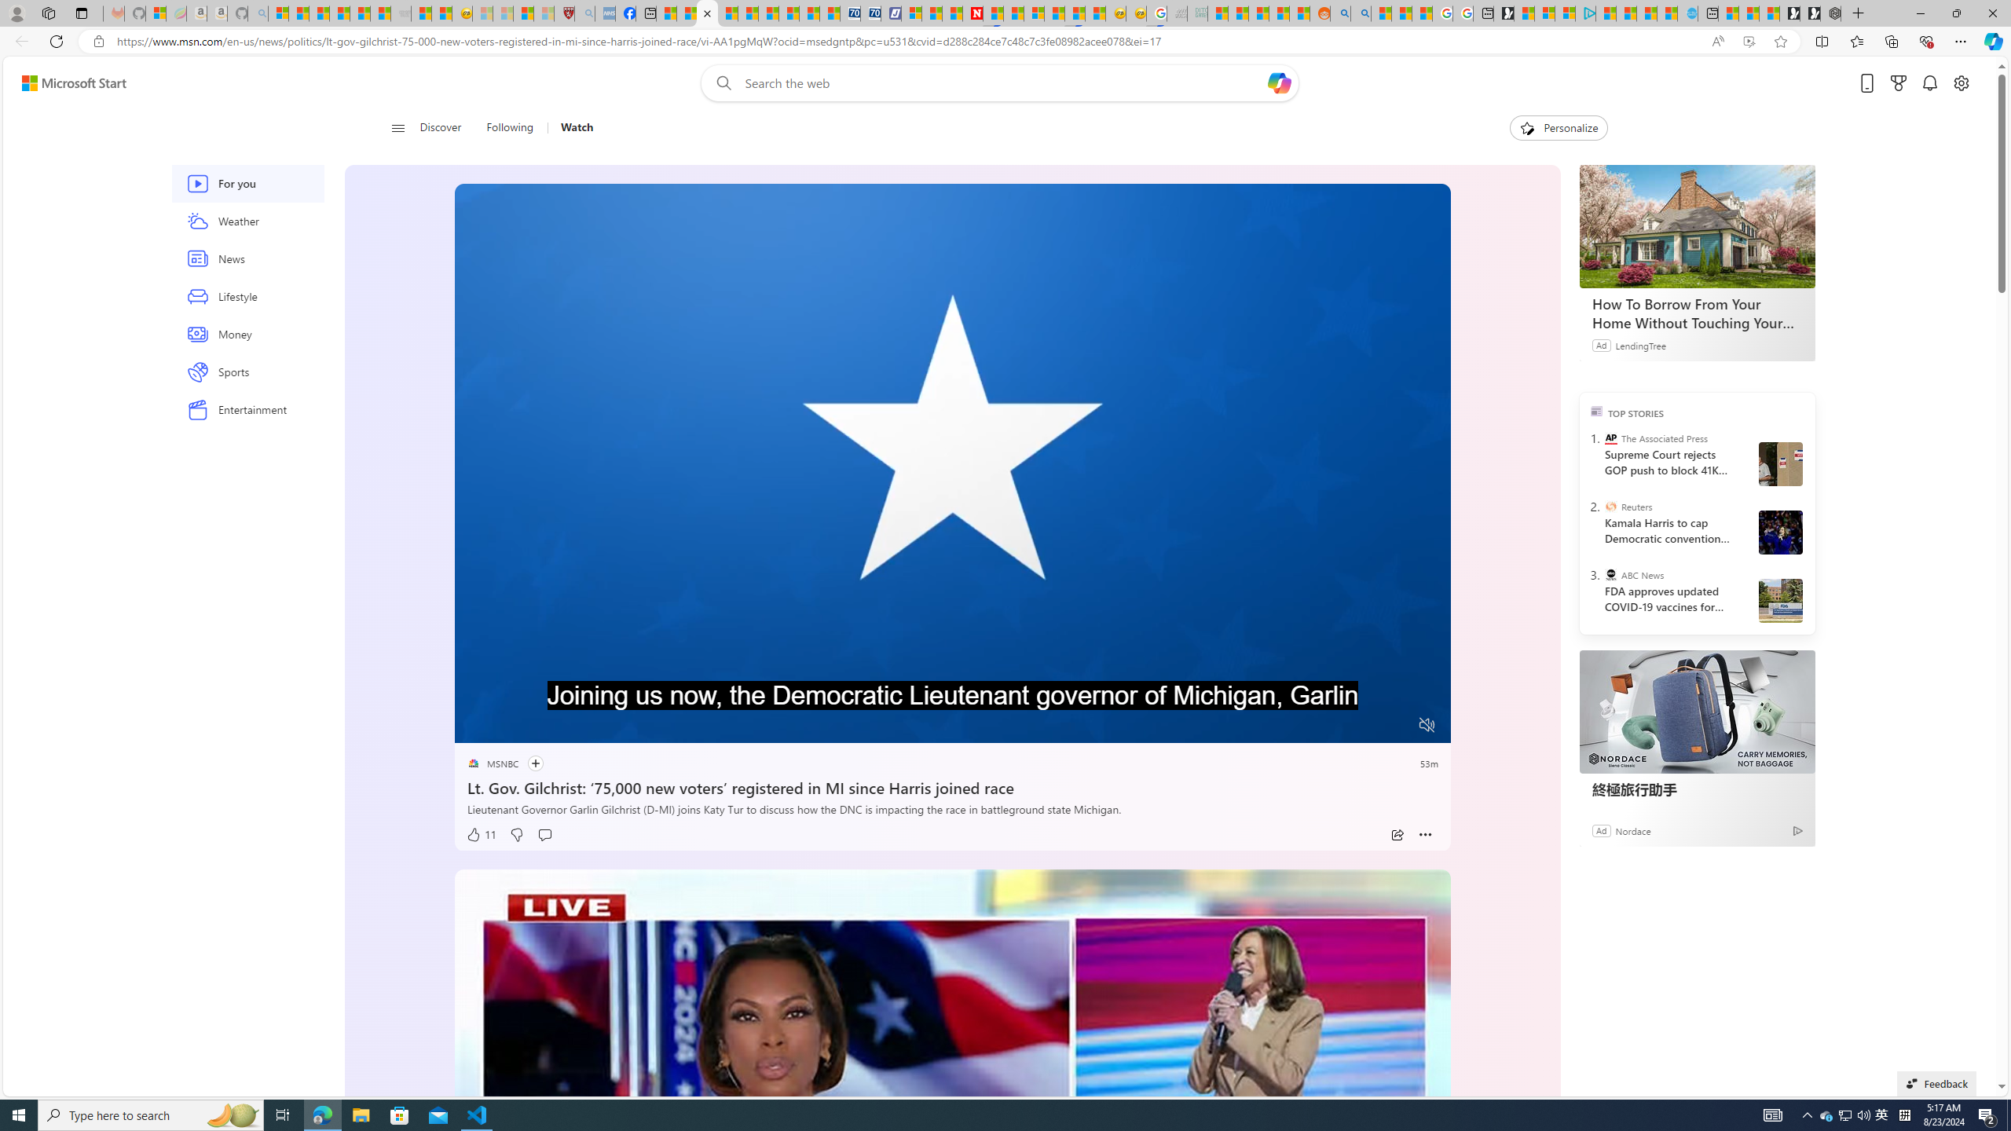 This screenshot has width=2011, height=1131. I want to click on Share, so click(1397, 835).